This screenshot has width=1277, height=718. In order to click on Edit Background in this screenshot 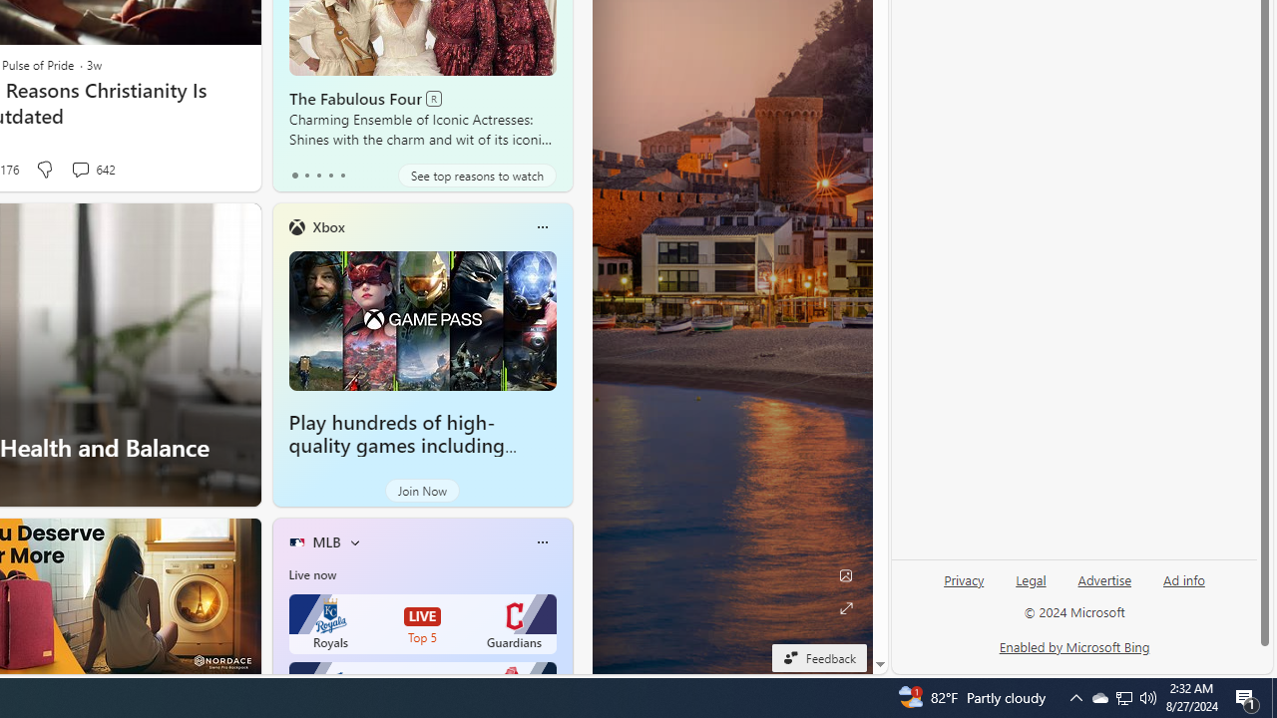, I will do `click(846, 575)`.